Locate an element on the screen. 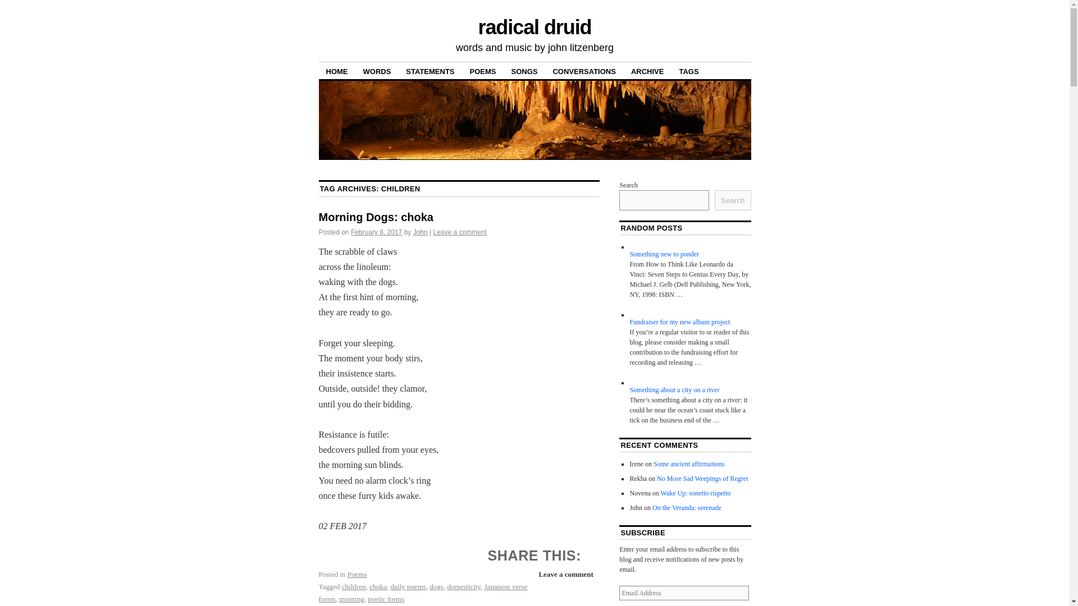 Image resolution: width=1078 pixels, height=606 pixels. John is located at coordinates (420, 232).